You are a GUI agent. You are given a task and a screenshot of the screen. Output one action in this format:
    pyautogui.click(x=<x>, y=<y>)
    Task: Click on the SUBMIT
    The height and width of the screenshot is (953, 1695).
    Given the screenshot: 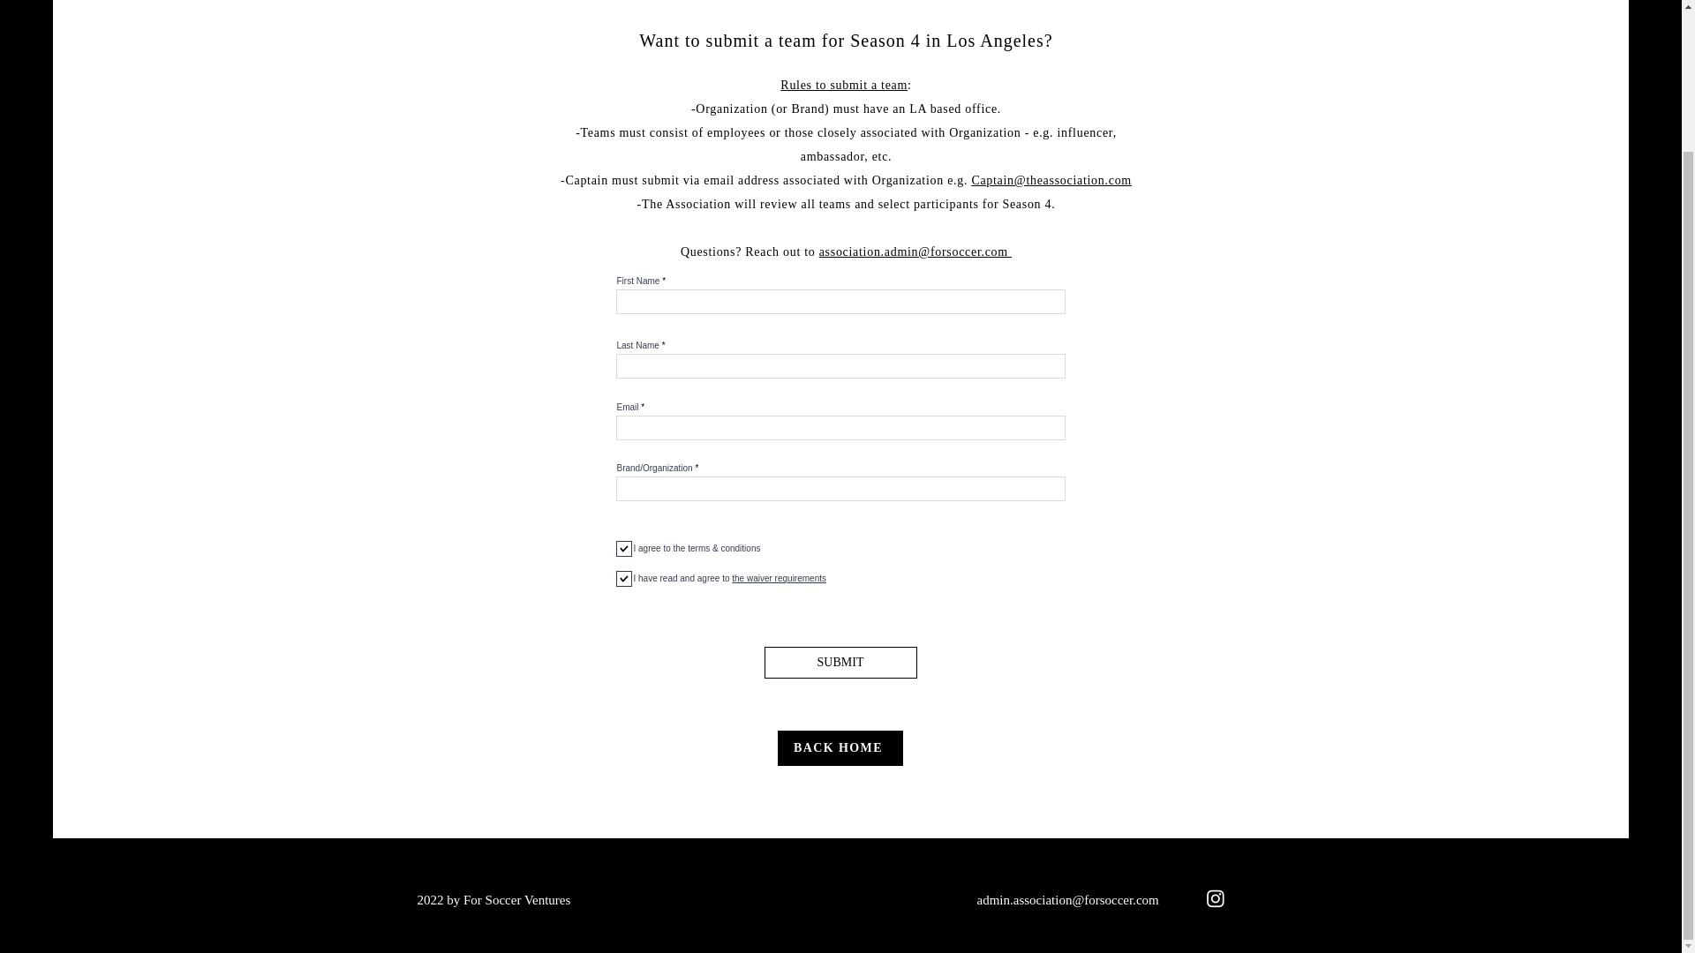 What is the action you would take?
    pyautogui.click(x=840, y=662)
    